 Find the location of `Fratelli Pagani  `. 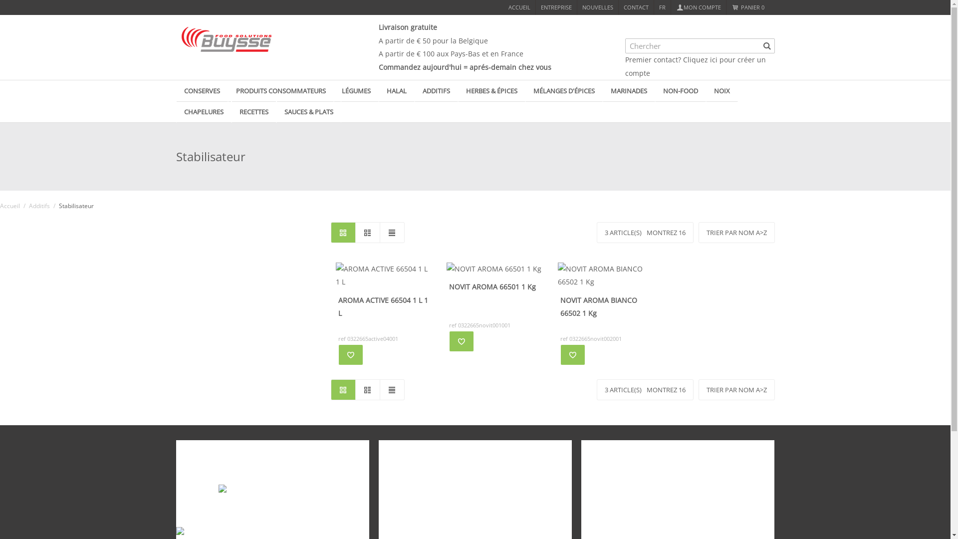

Fratelli Pagani   is located at coordinates (213, 496).